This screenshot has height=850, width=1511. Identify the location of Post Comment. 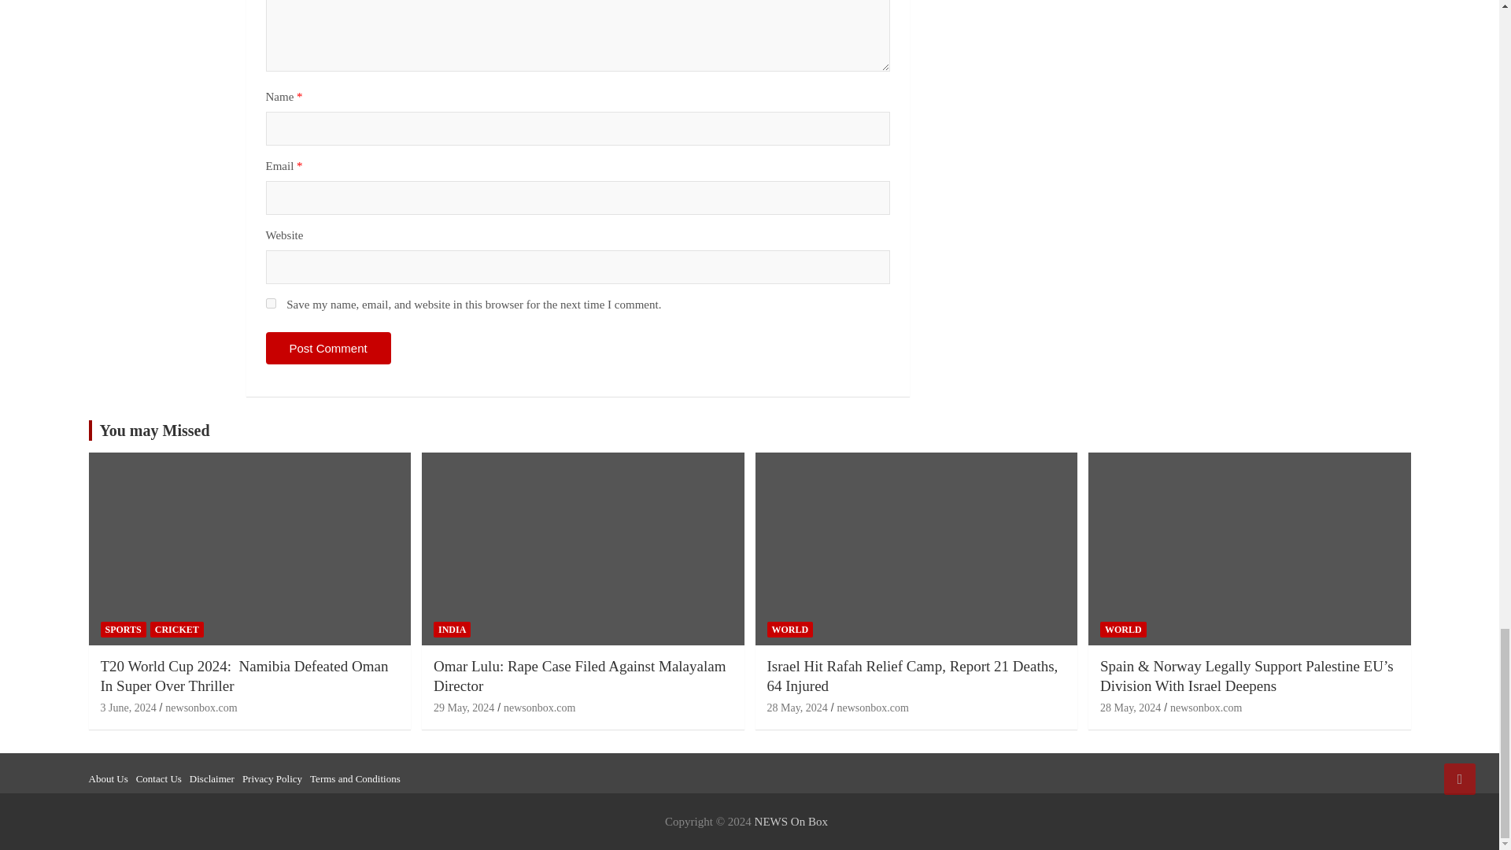
(328, 348).